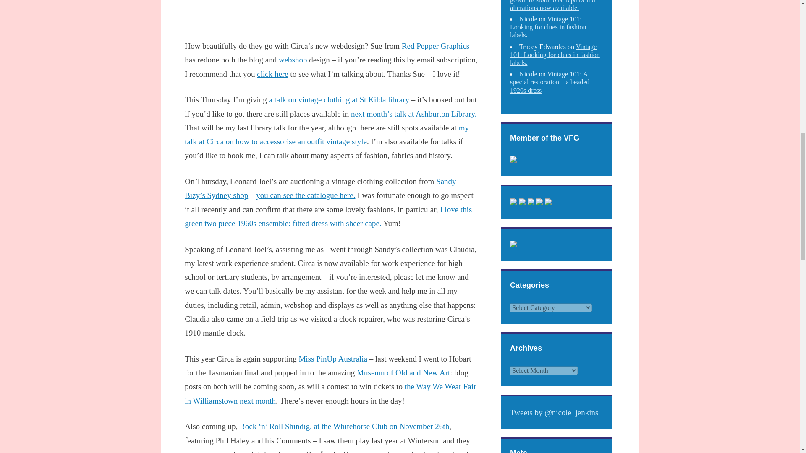  What do you see at coordinates (272, 74) in the screenshot?
I see `click here` at bounding box center [272, 74].